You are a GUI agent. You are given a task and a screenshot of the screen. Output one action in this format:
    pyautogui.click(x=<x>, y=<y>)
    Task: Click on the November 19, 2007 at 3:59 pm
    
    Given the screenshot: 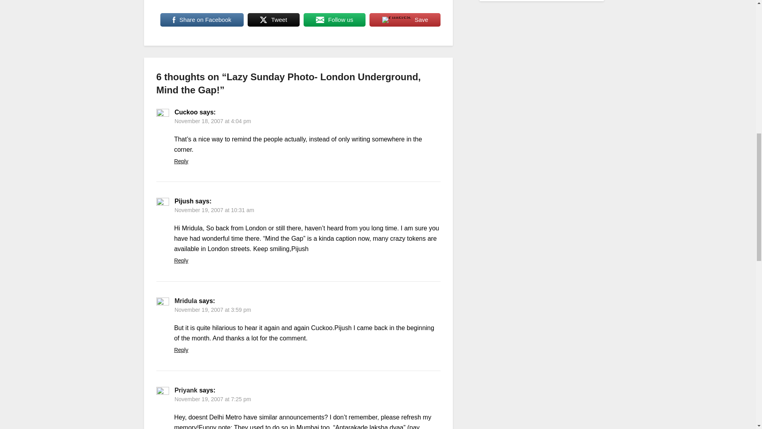 What is the action you would take?
    pyautogui.click(x=213, y=310)
    